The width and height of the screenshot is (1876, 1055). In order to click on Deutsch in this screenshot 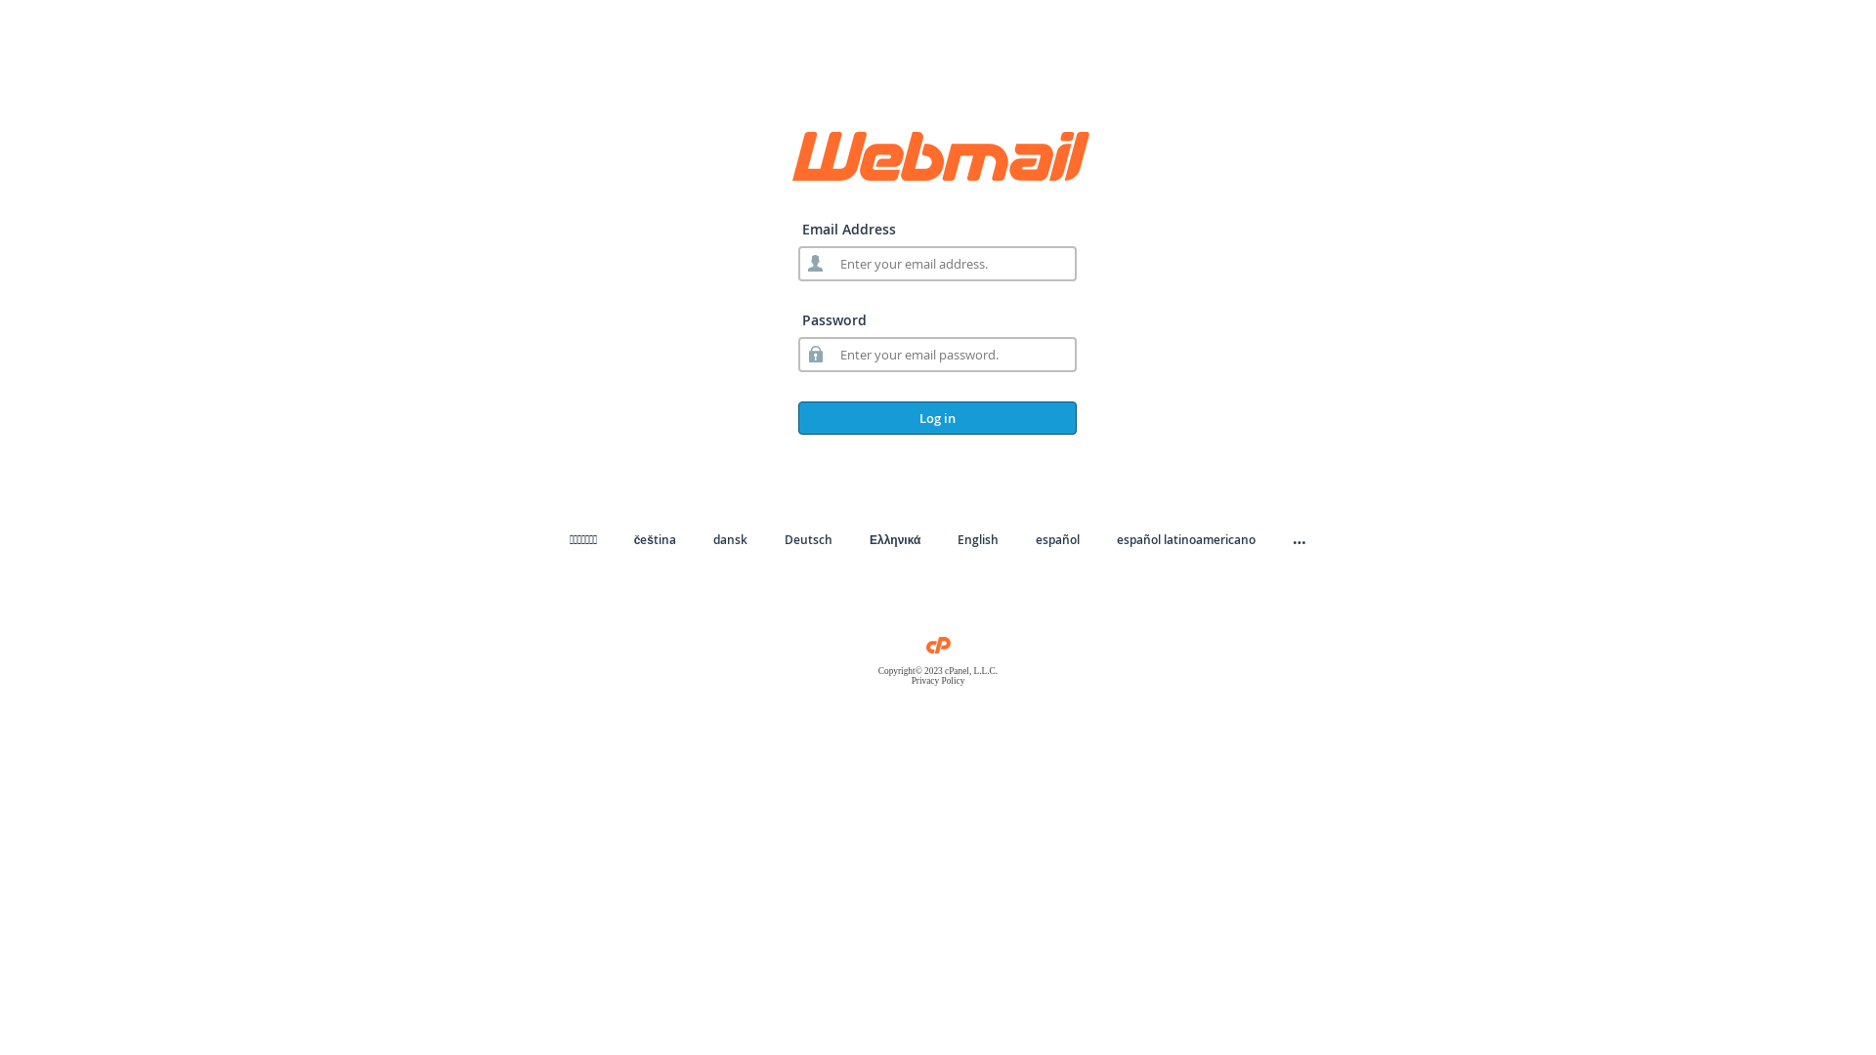, I will do `click(809, 539)`.